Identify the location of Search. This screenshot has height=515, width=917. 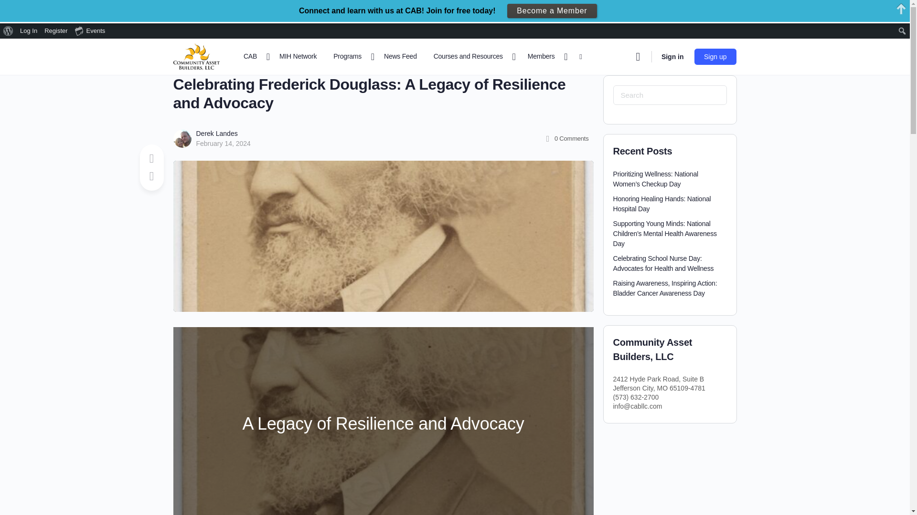
(10, 8).